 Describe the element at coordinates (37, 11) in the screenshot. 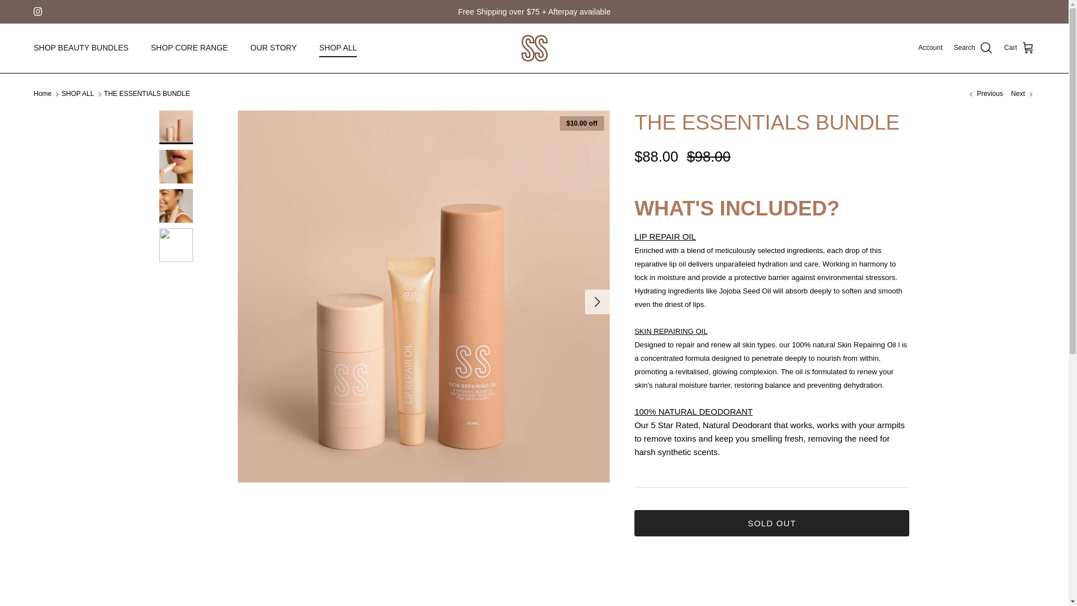

I see `Summer Skin Australia on Instagram` at that location.